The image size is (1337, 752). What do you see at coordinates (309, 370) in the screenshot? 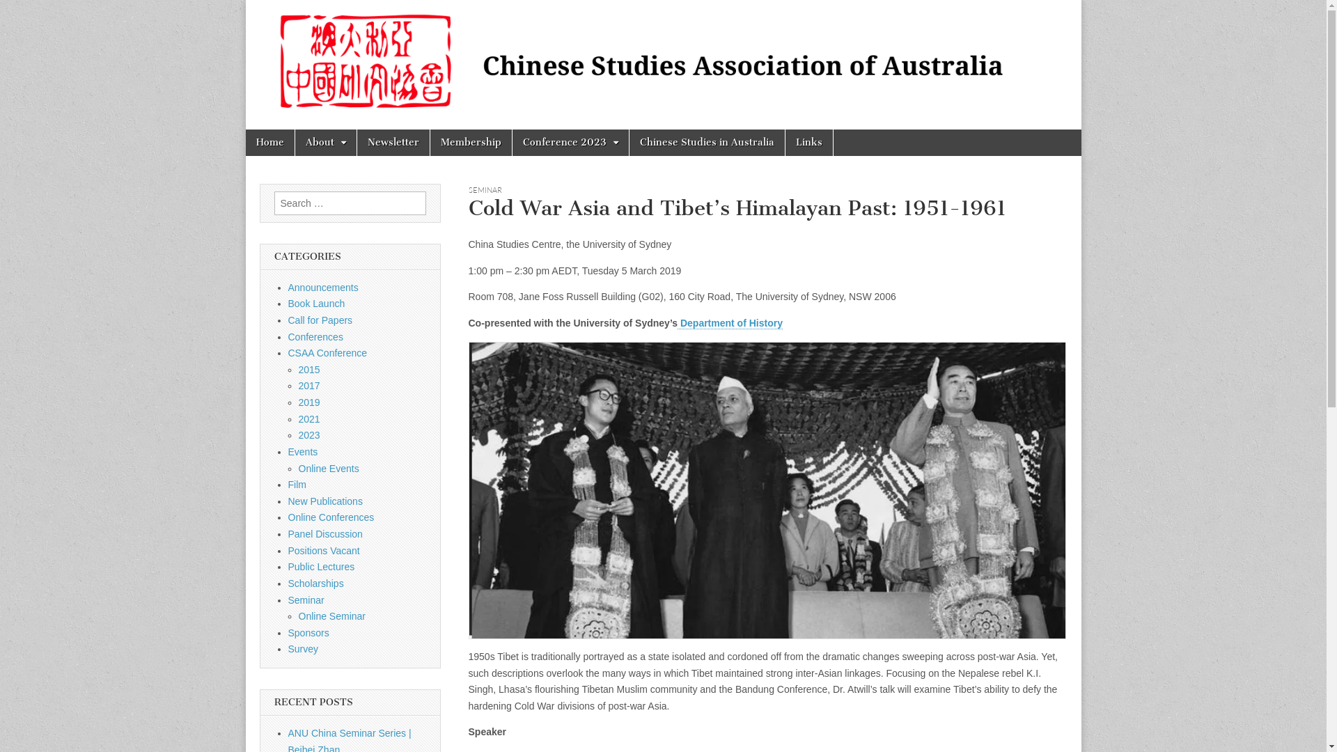
I see `2015` at bounding box center [309, 370].